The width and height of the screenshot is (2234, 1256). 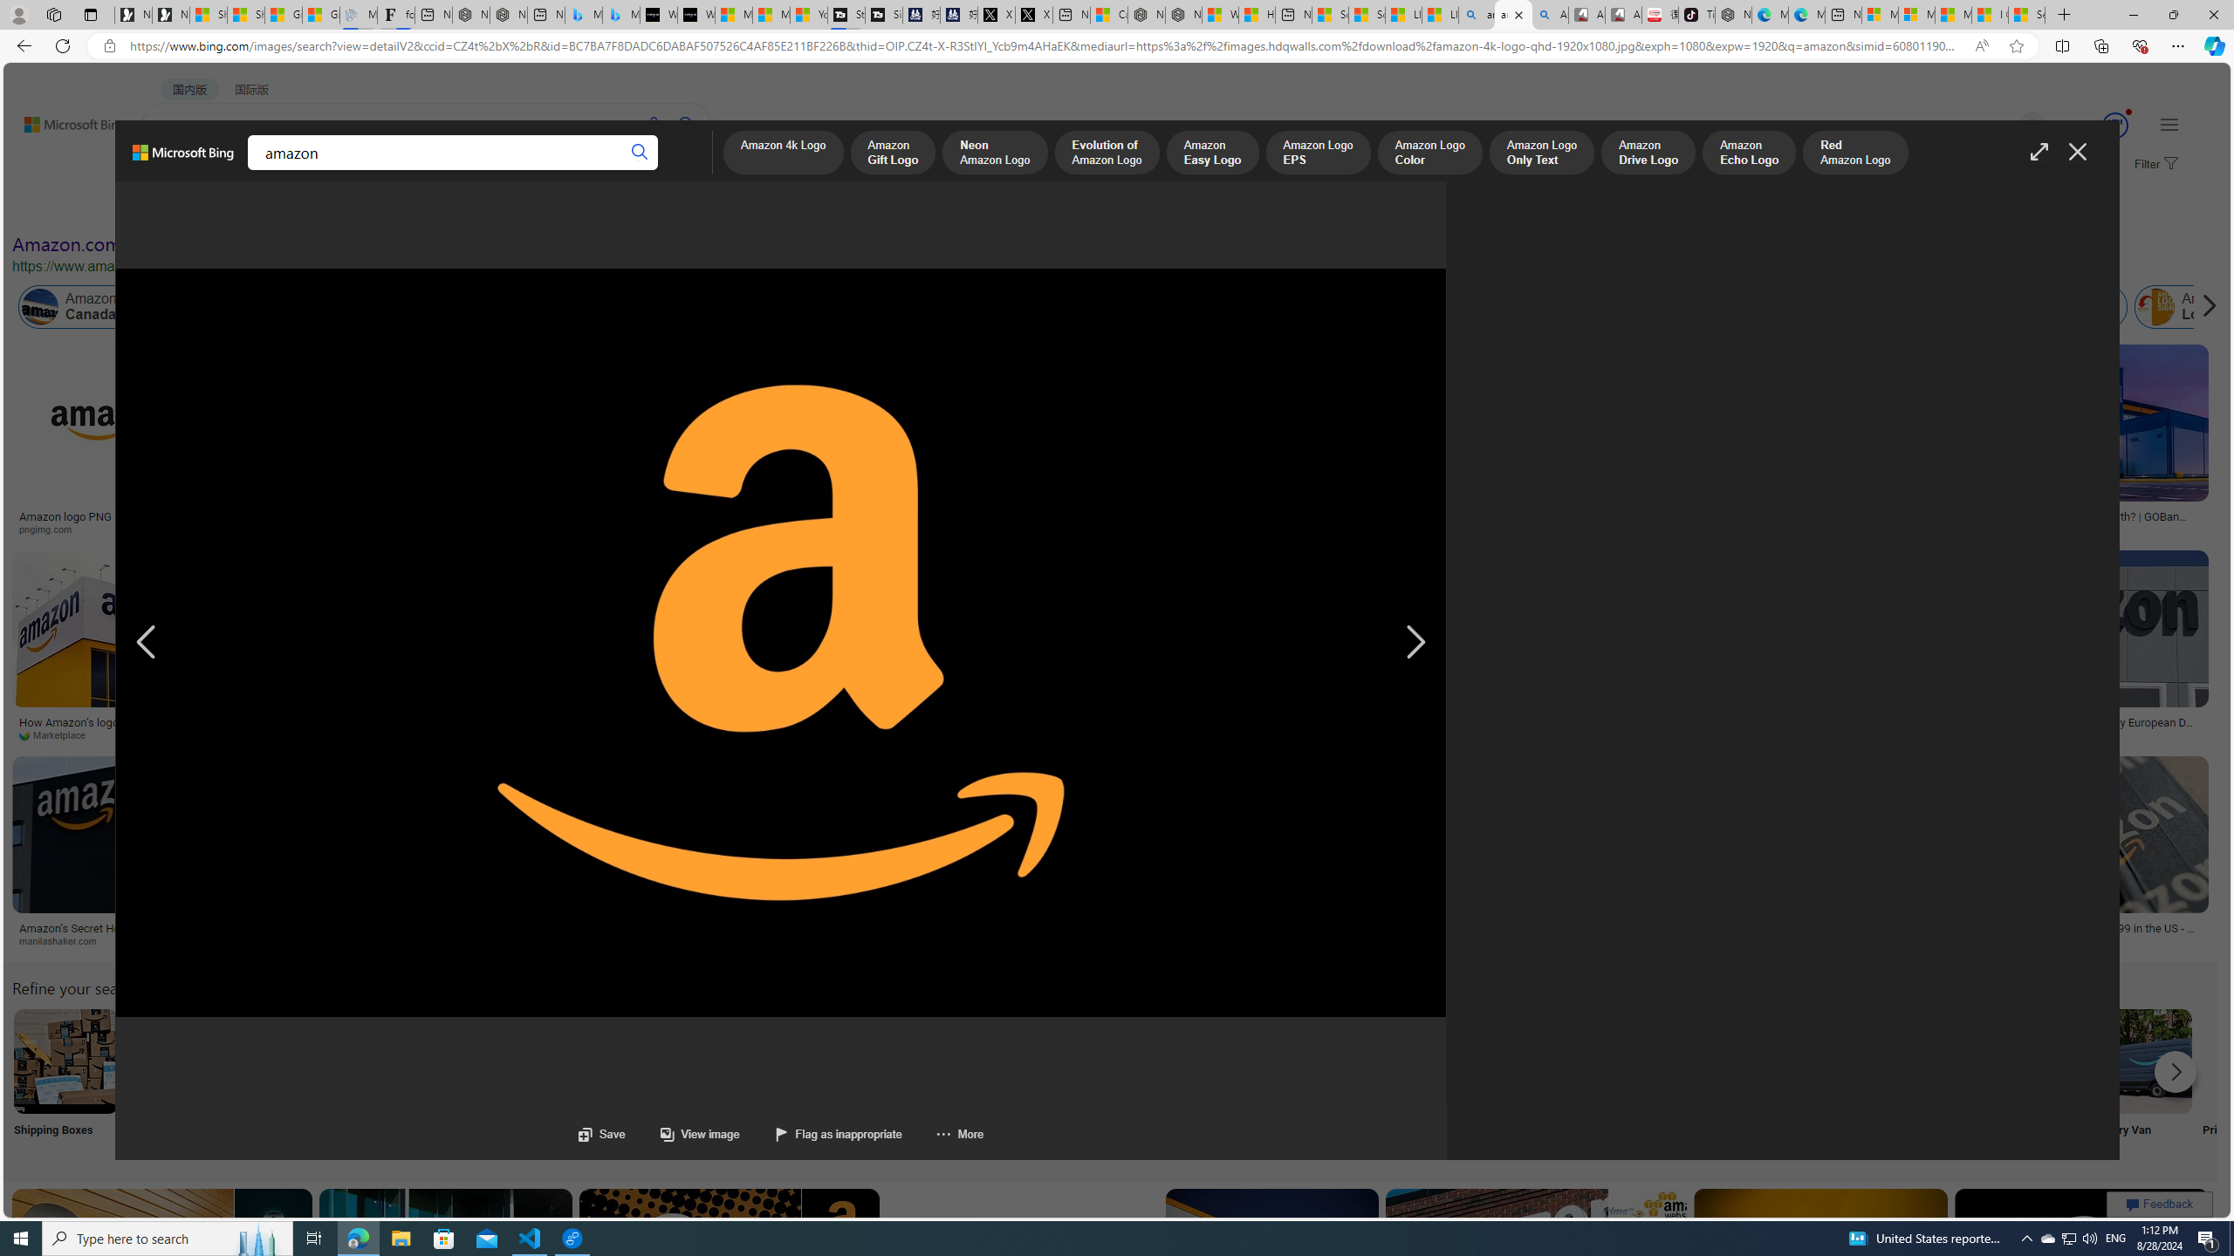 What do you see at coordinates (2076, 152) in the screenshot?
I see `Close image` at bounding box center [2076, 152].